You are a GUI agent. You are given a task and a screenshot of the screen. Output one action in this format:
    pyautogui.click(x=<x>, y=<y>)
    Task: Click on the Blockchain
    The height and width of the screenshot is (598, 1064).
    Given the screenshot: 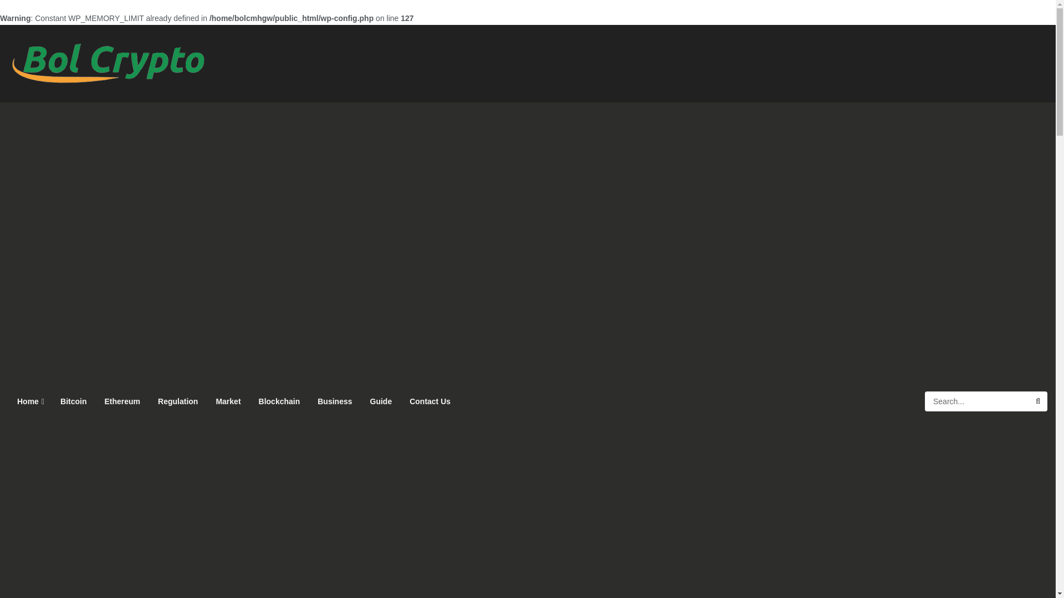 What is the action you would take?
    pyautogui.click(x=279, y=401)
    